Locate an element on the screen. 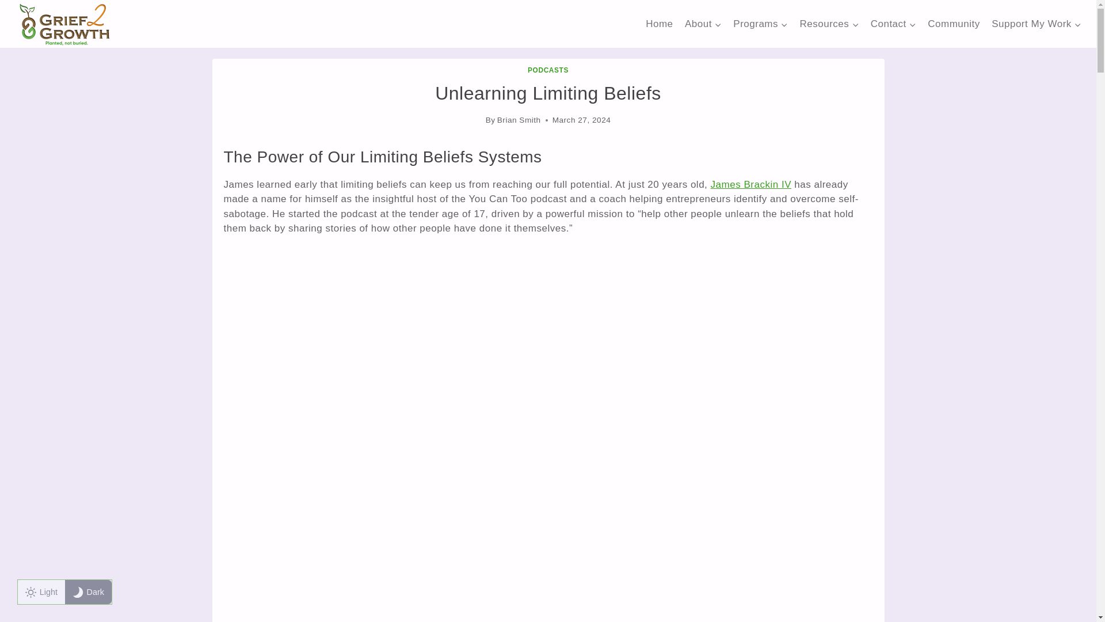 The height and width of the screenshot is (622, 1105). PODCASTS is located at coordinates (548, 70).